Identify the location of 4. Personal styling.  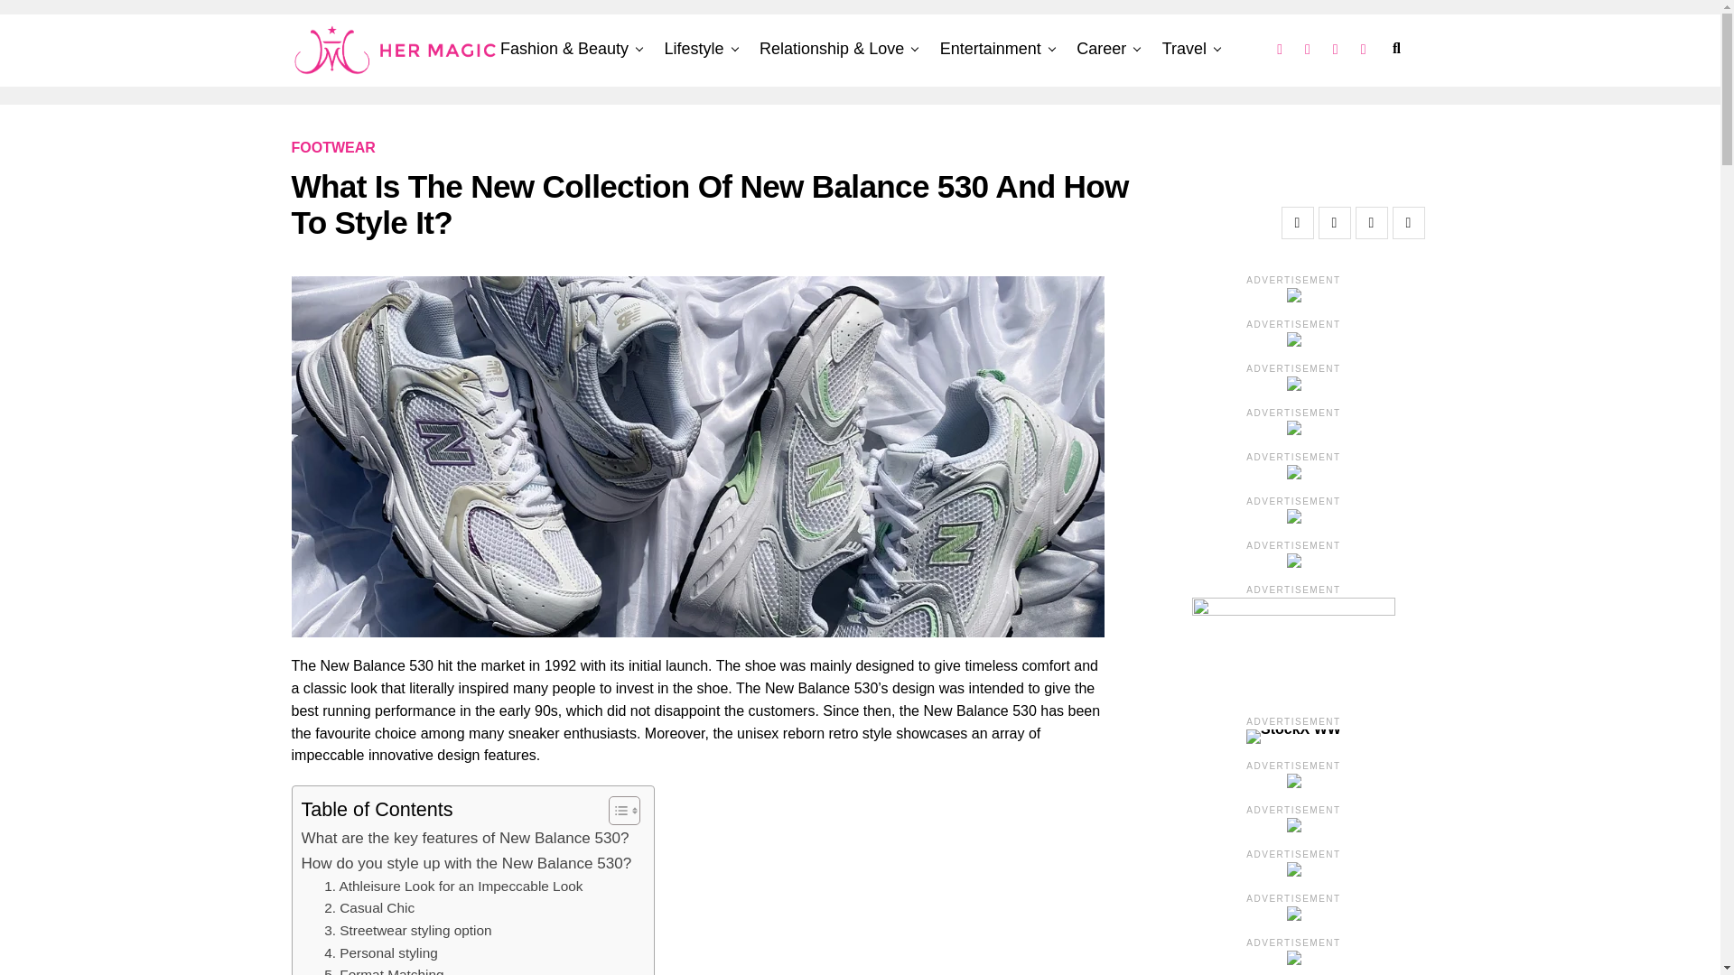
(381, 953).